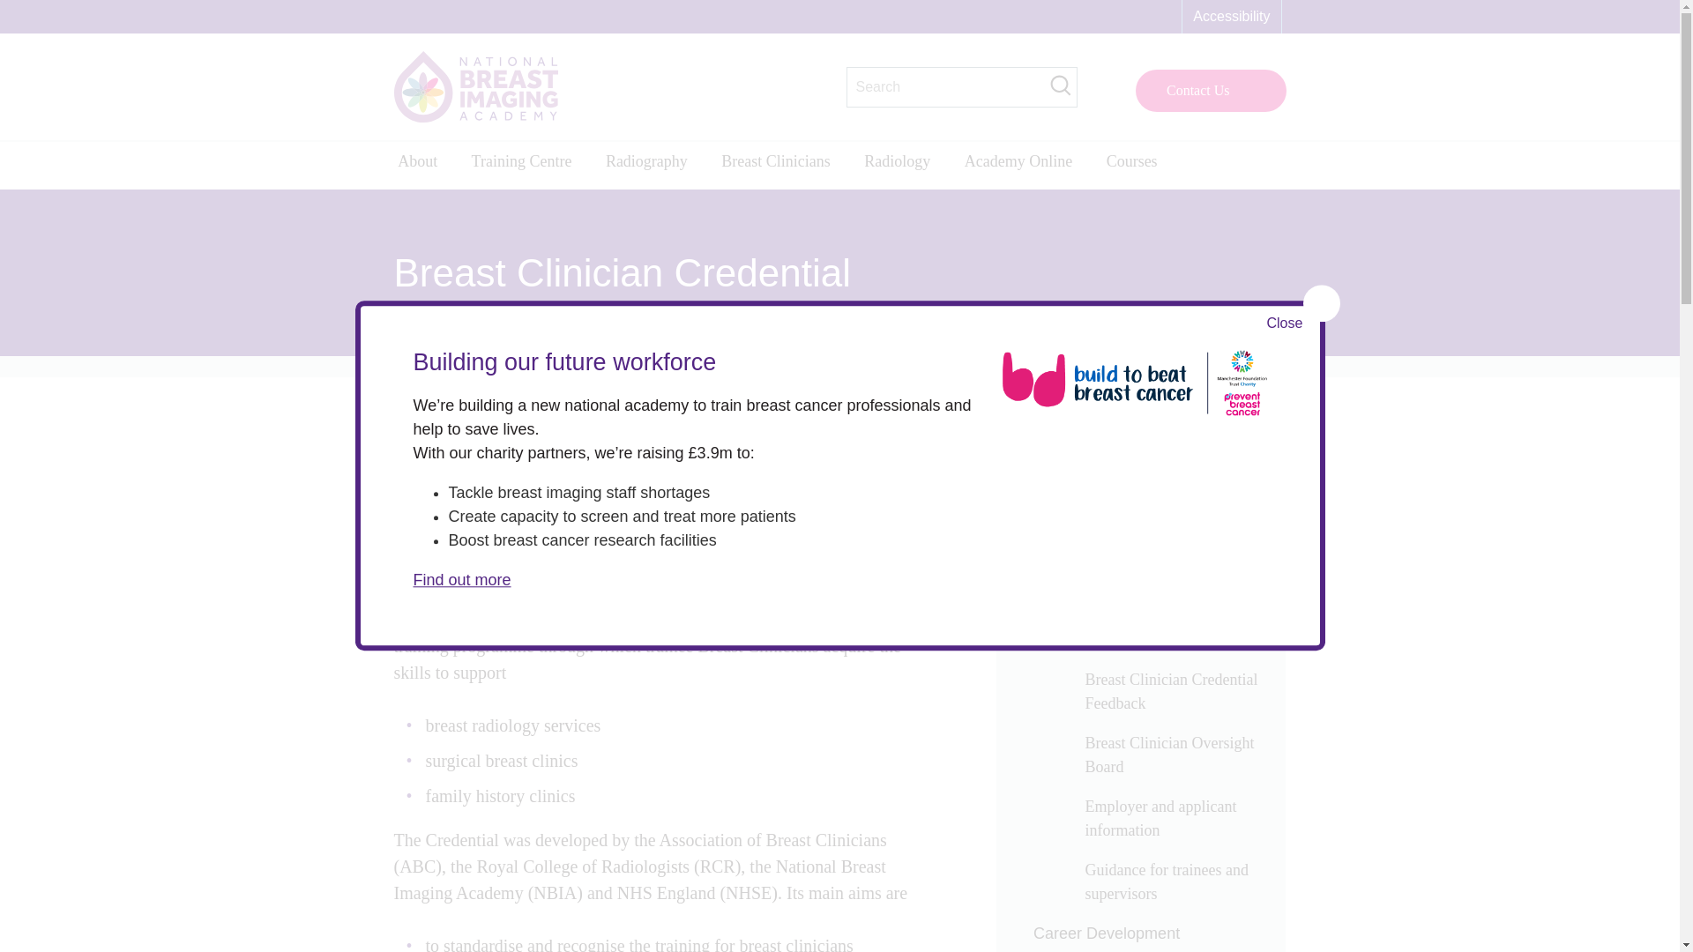 This screenshot has width=1693, height=952. What do you see at coordinates (908, 165) in the screenshot?
I see `Radiology` at bounding box center [908, 165].